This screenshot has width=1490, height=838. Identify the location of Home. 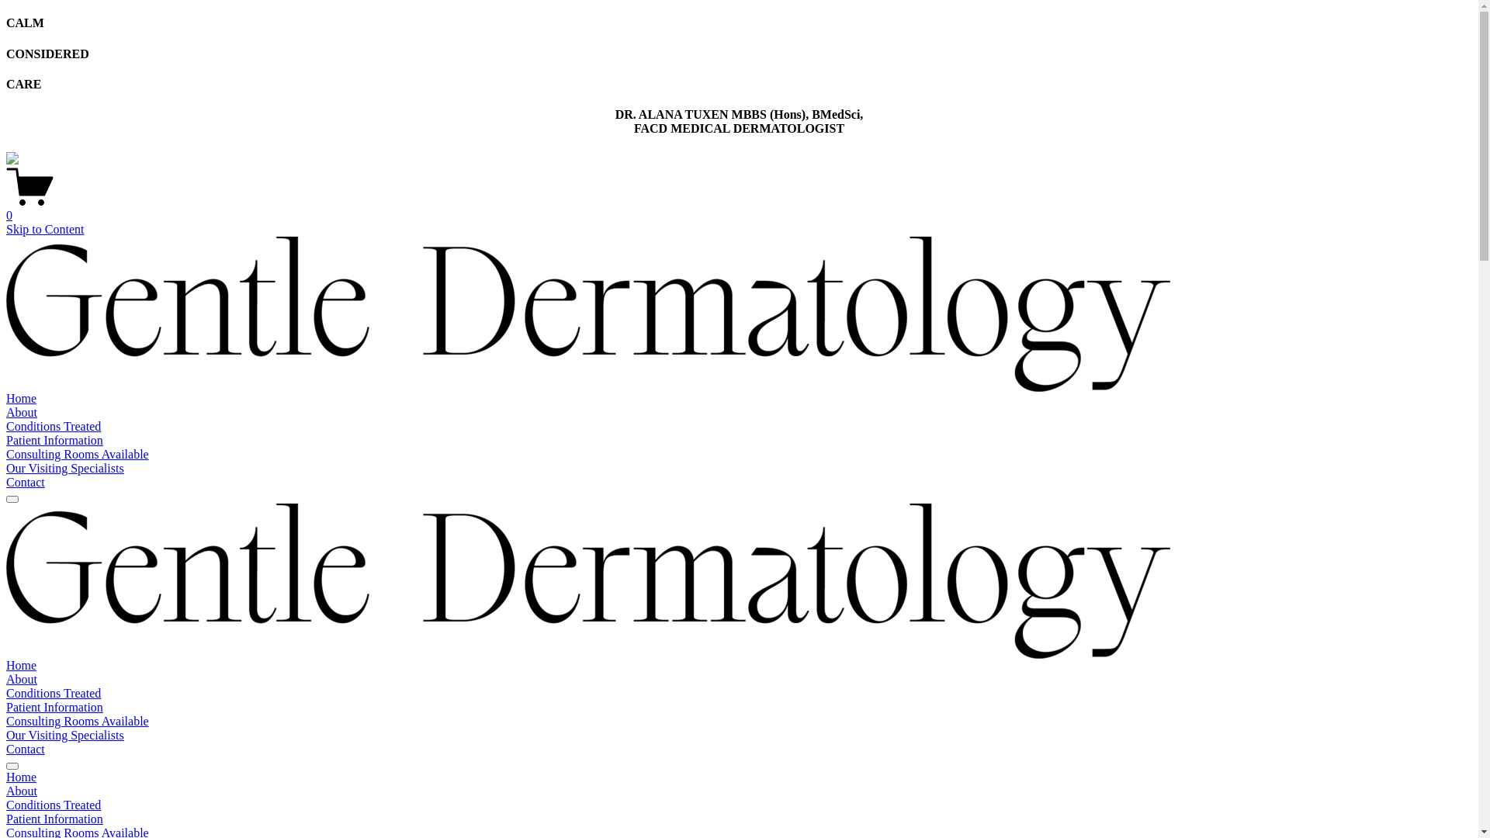
(22, 399).